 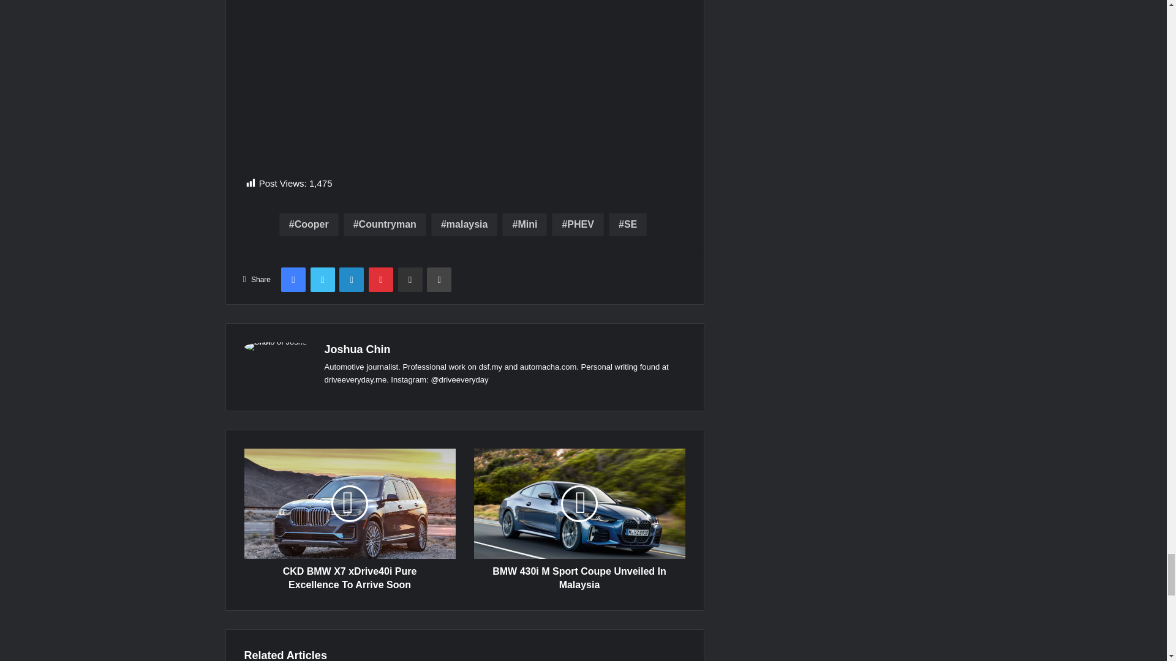 I want to click on Countryman, so click(x=385, y=224).